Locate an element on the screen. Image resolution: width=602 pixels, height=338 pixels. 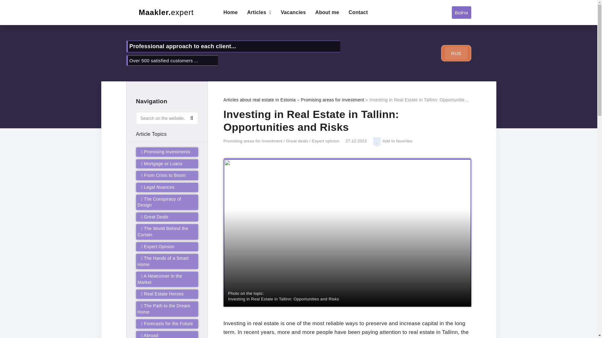
The Conspiracy of Design is located at coordinates (159, 202).